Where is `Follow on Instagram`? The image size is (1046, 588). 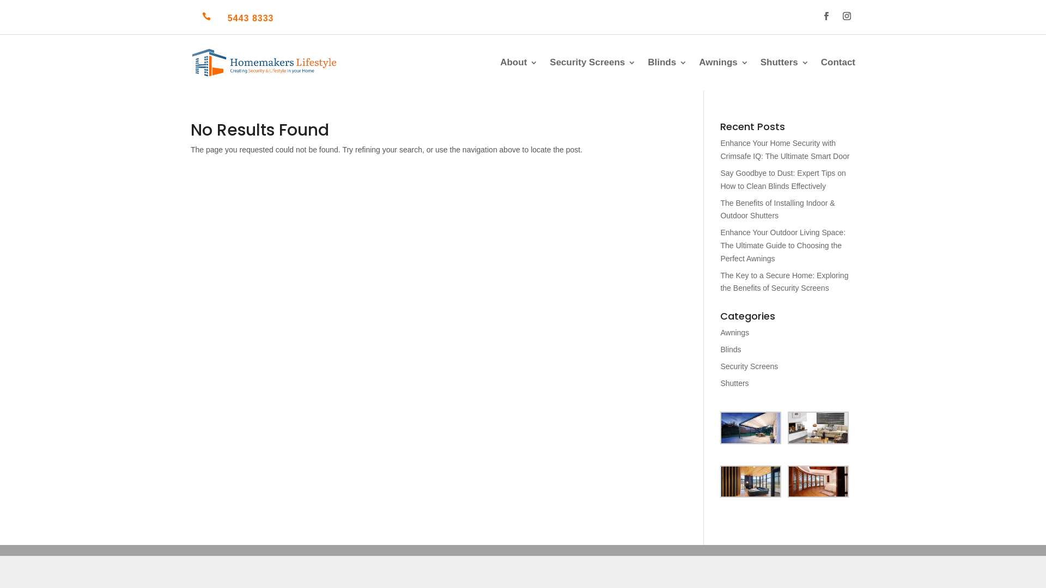
Follow on Instagram is located at coordinates (847, 16).